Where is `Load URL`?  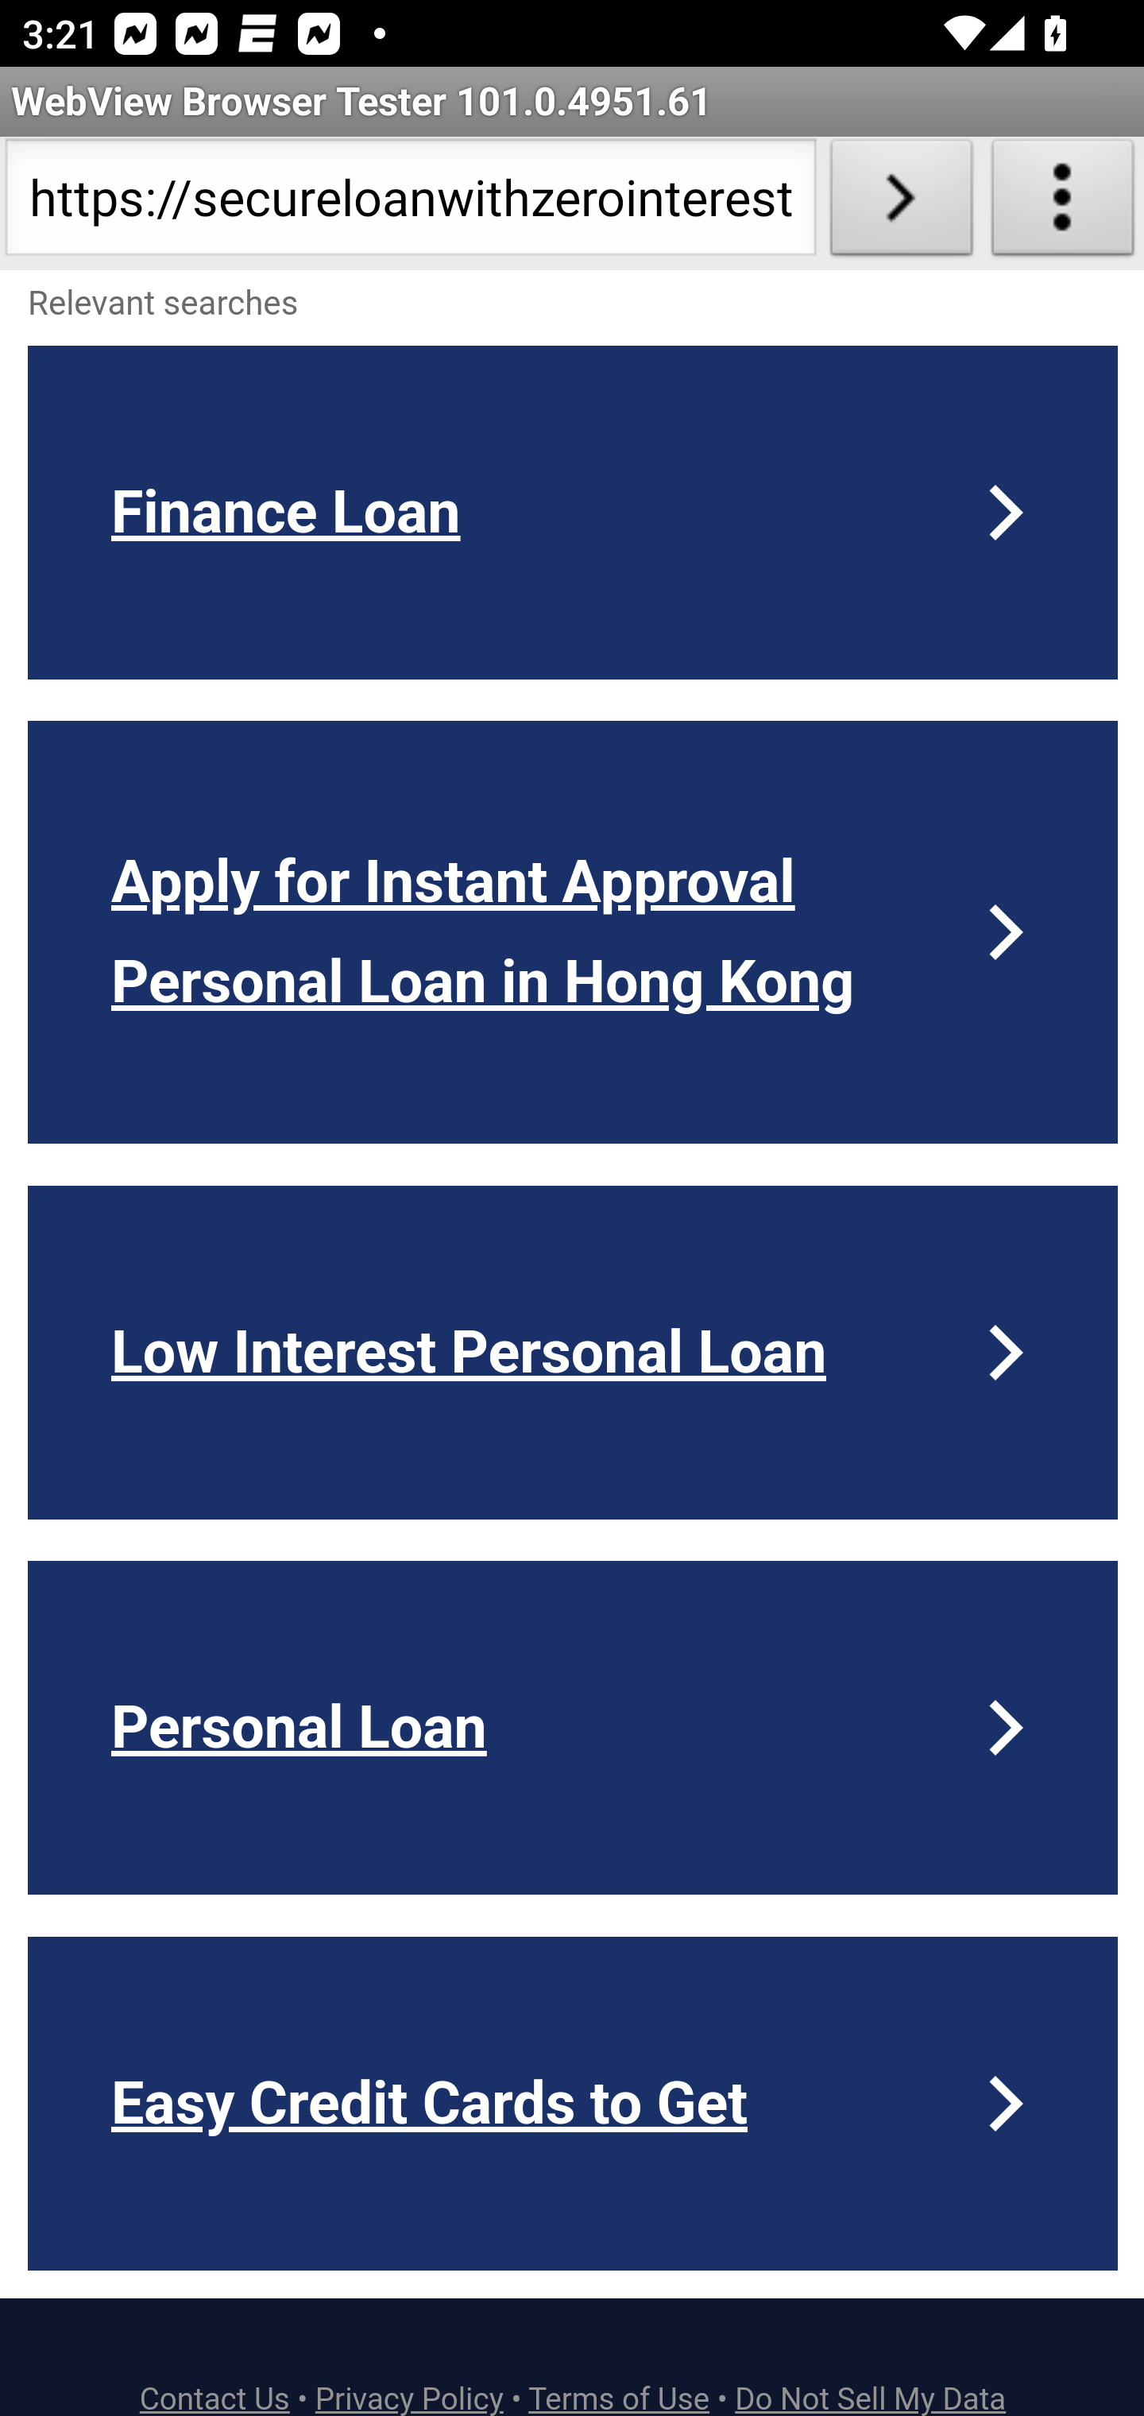
Load URL is located at coordinates (901, 203).